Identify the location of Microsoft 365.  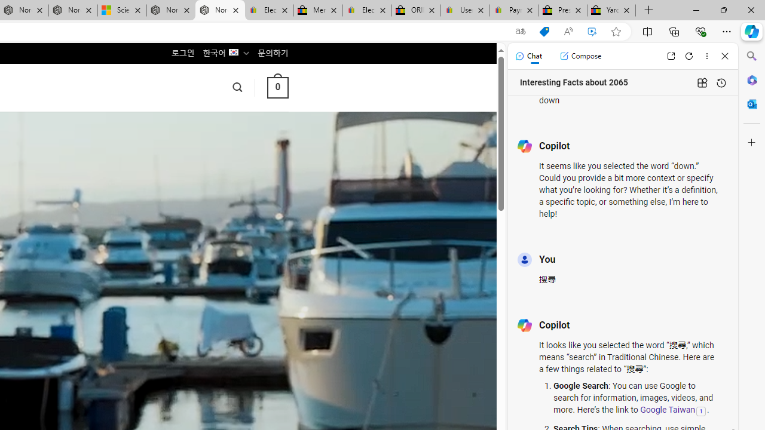
(752, 79).